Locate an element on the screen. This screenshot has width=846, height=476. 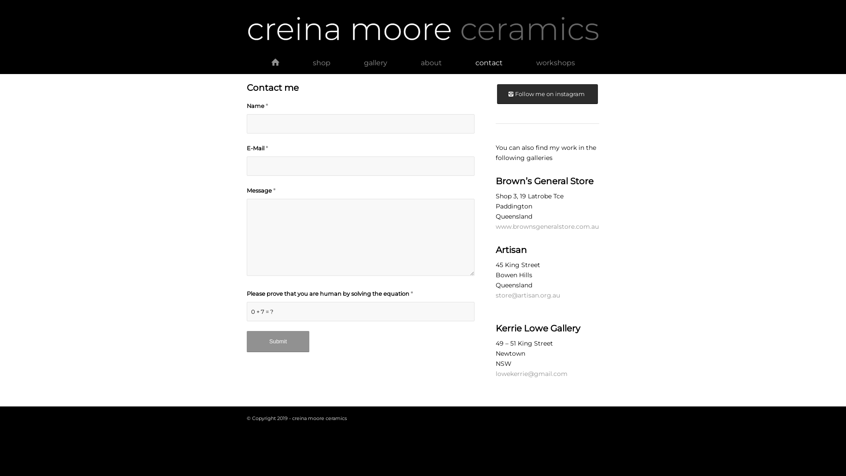
Submit is located at coordinates (278, 342).